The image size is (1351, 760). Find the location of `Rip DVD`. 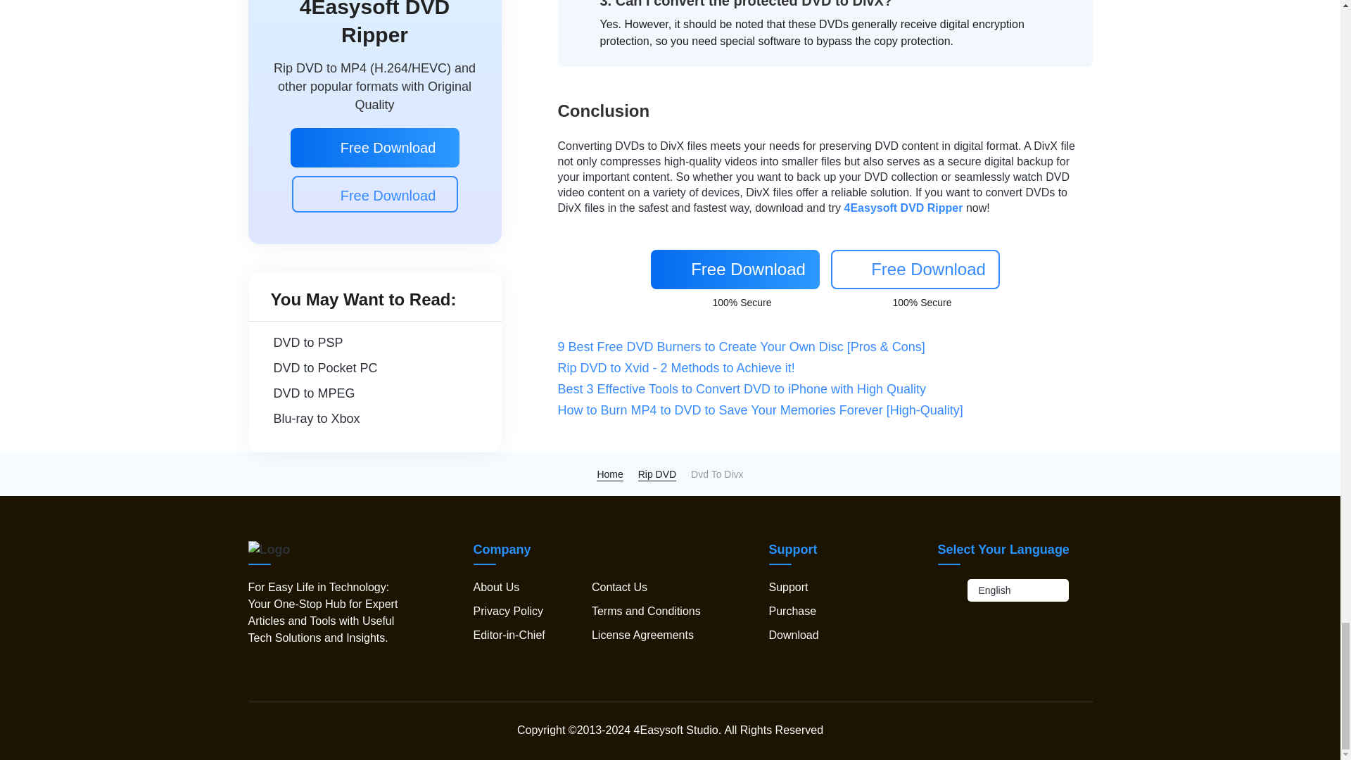

Rip DVD is located at coordinates (657, 474).